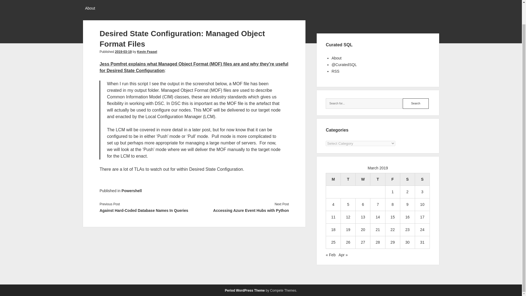 This screenshot has width=526, height=296. I want to click on View all posts in Powershell, so click(131, 191).